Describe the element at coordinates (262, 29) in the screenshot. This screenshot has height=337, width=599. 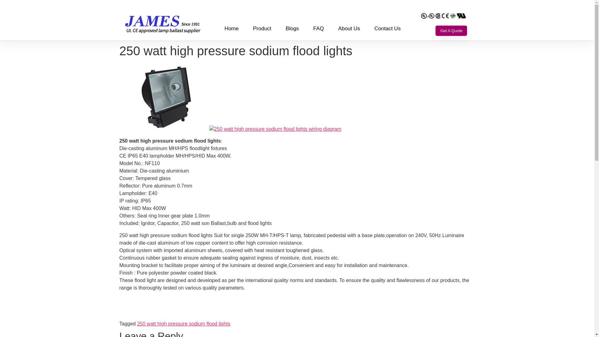
I see `Product` at that location.